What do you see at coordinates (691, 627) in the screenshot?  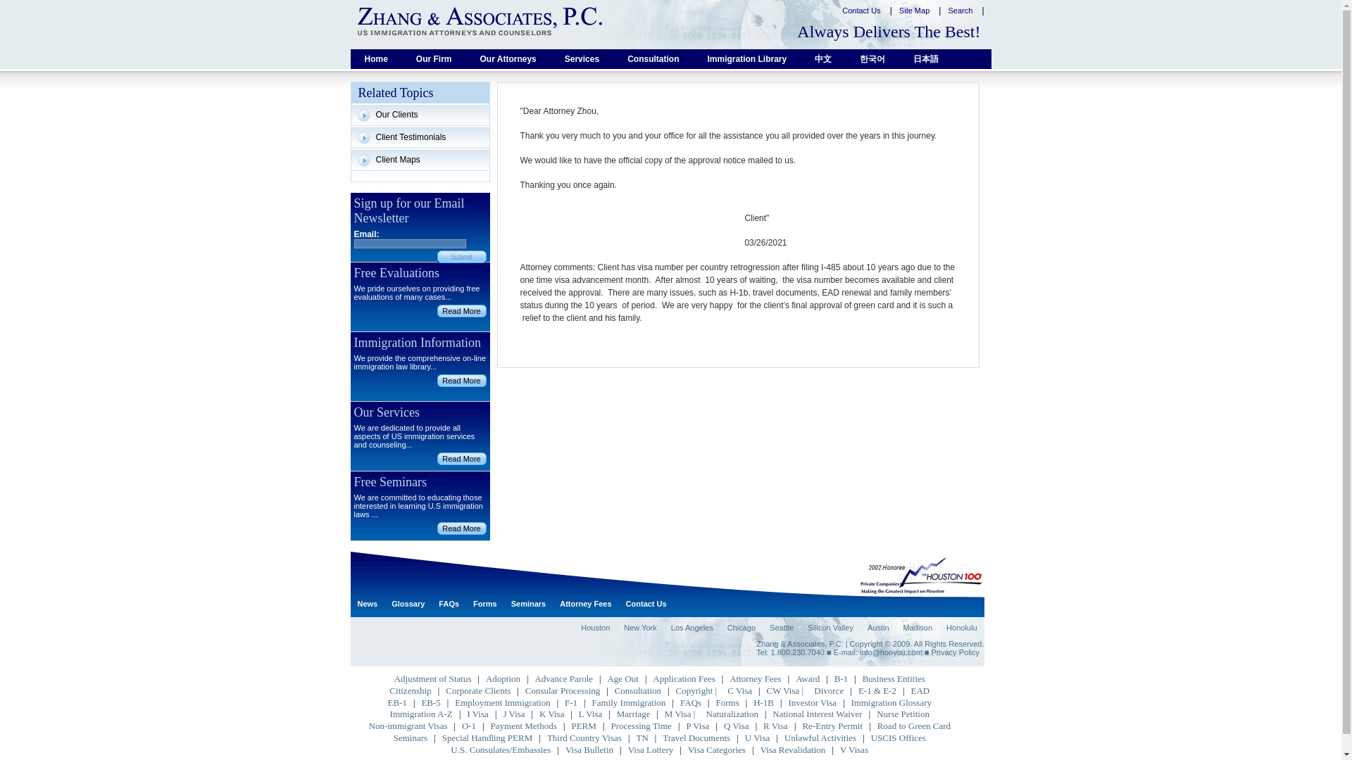 I see `Los Angeles` at bounding box center [691, 627].